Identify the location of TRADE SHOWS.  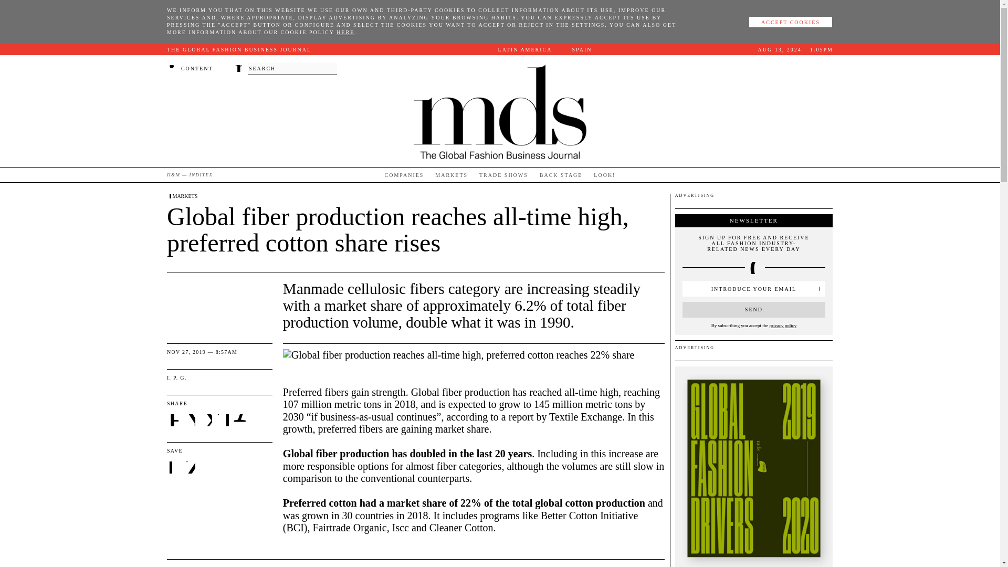
(504, 174).